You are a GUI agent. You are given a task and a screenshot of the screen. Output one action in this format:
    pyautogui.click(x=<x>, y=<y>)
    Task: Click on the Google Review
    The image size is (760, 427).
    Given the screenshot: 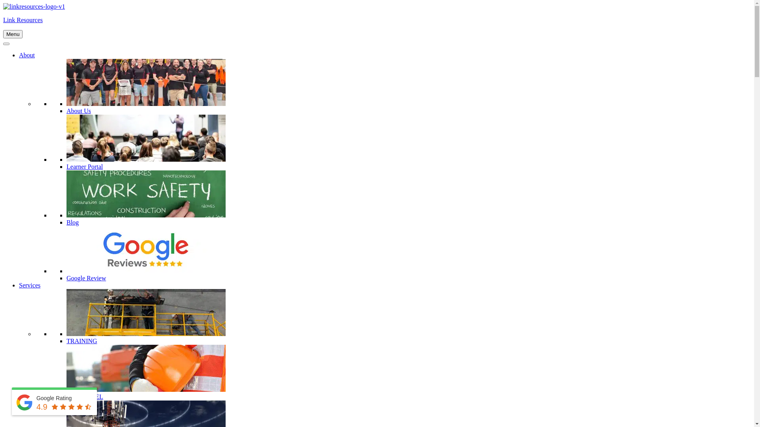 What is the action you would take?
    pyautogui.click(x=86, y=278)
    